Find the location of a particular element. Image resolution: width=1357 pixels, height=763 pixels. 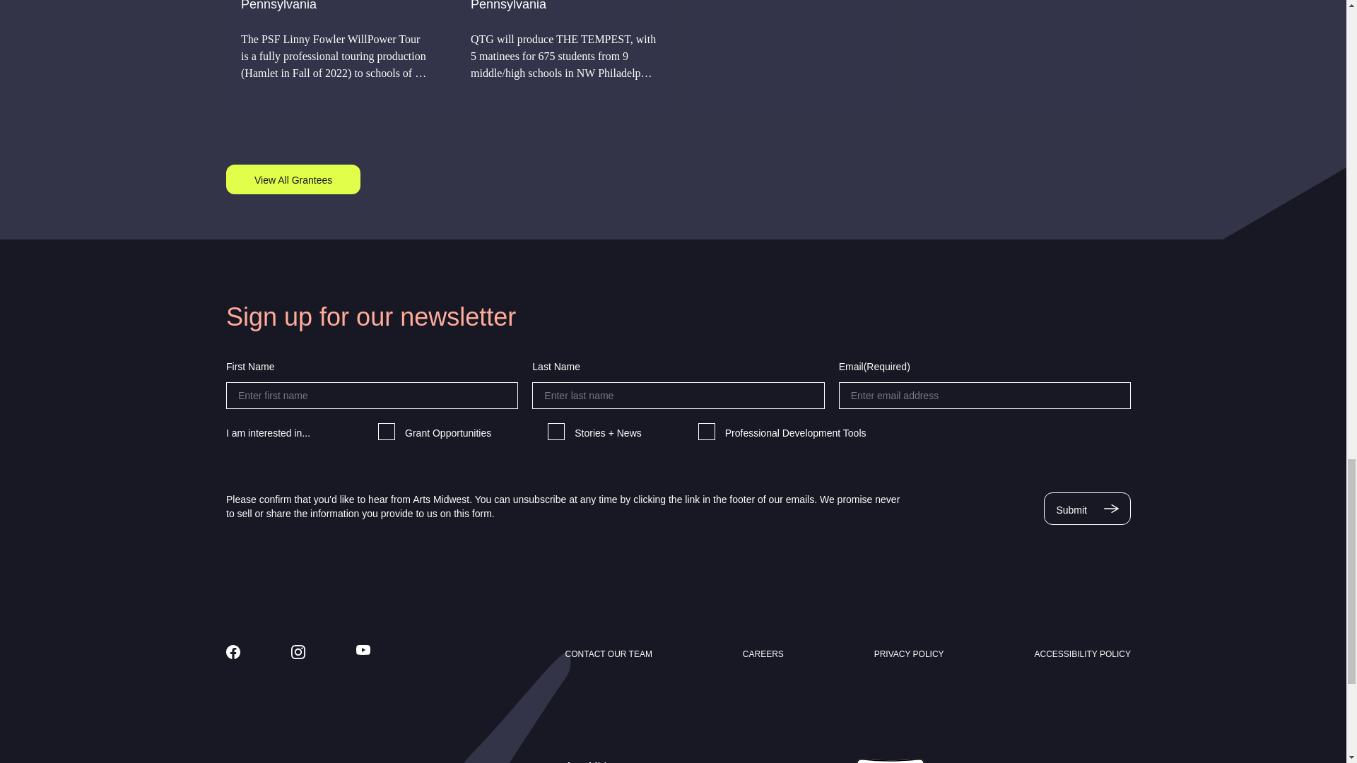

Careers is located at coordinates (763, 654).